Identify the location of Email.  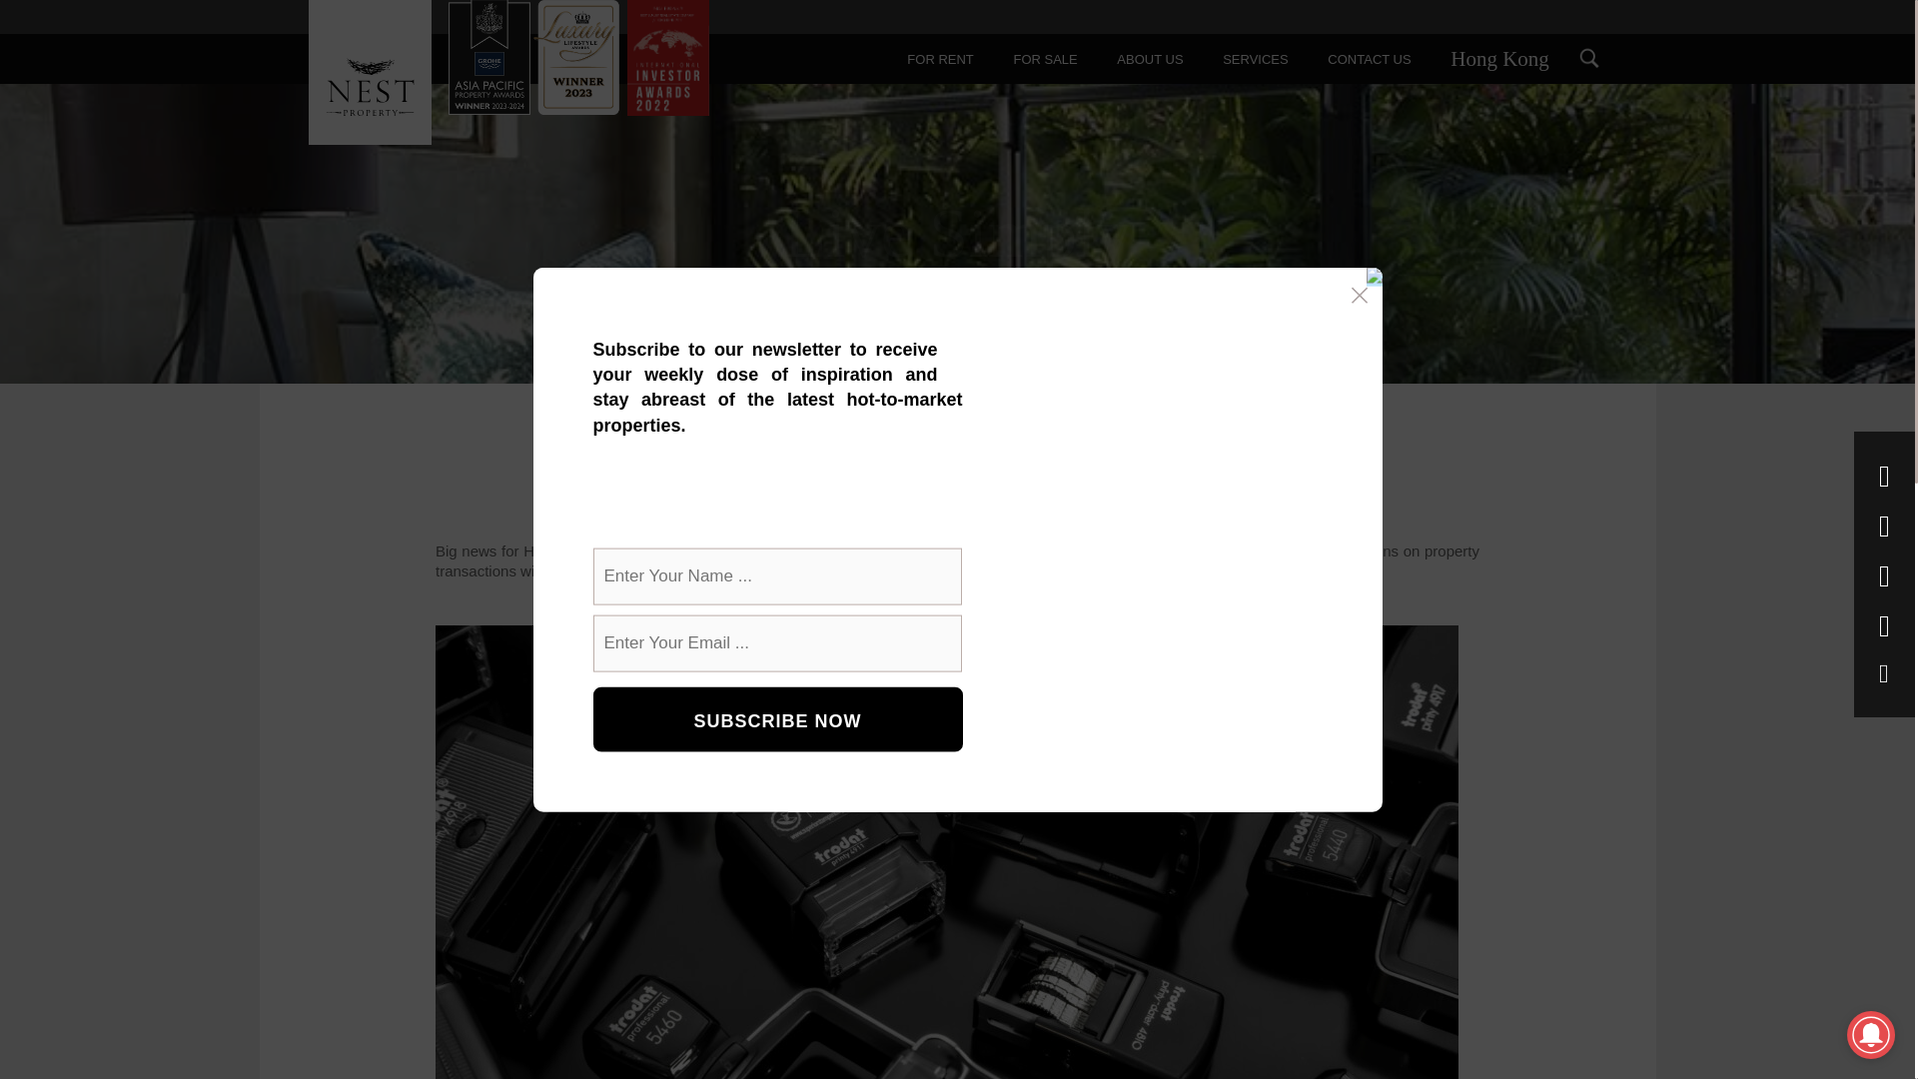
(1884, 677).